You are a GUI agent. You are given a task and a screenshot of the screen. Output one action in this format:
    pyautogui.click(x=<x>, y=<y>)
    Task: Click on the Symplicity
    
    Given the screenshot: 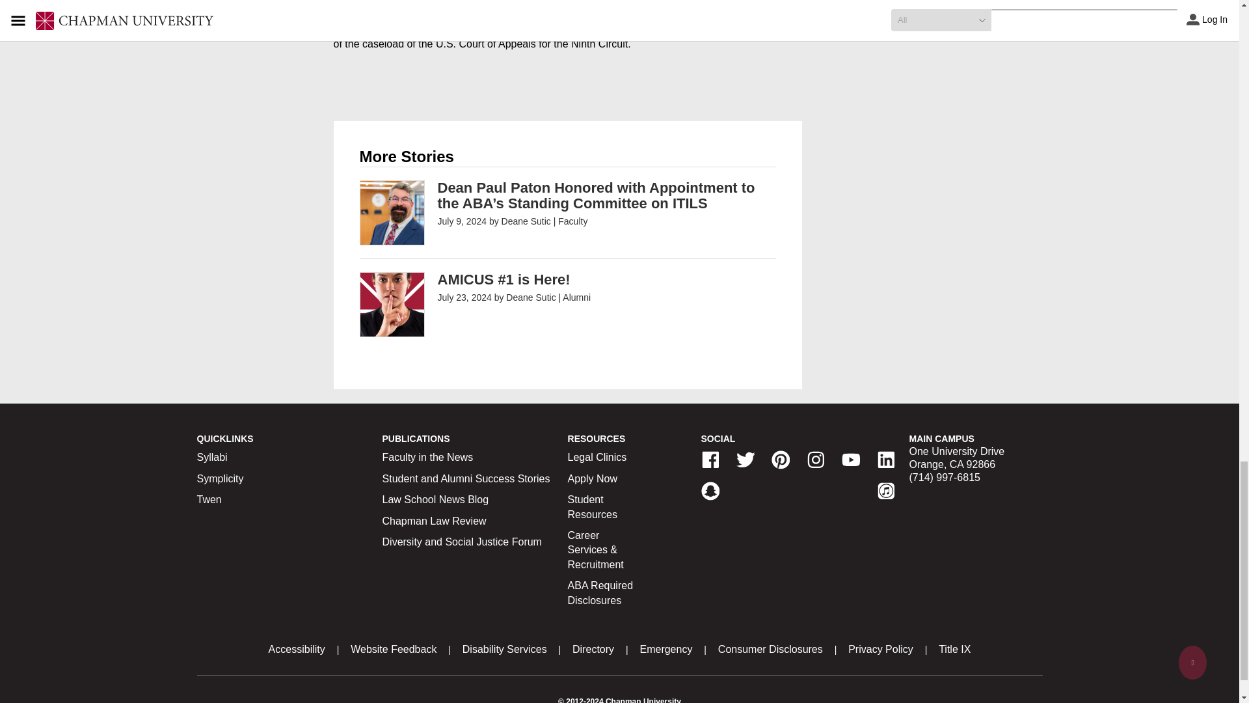 What is the action you would take?
    pyautogui.click(x=220, y=478)
    